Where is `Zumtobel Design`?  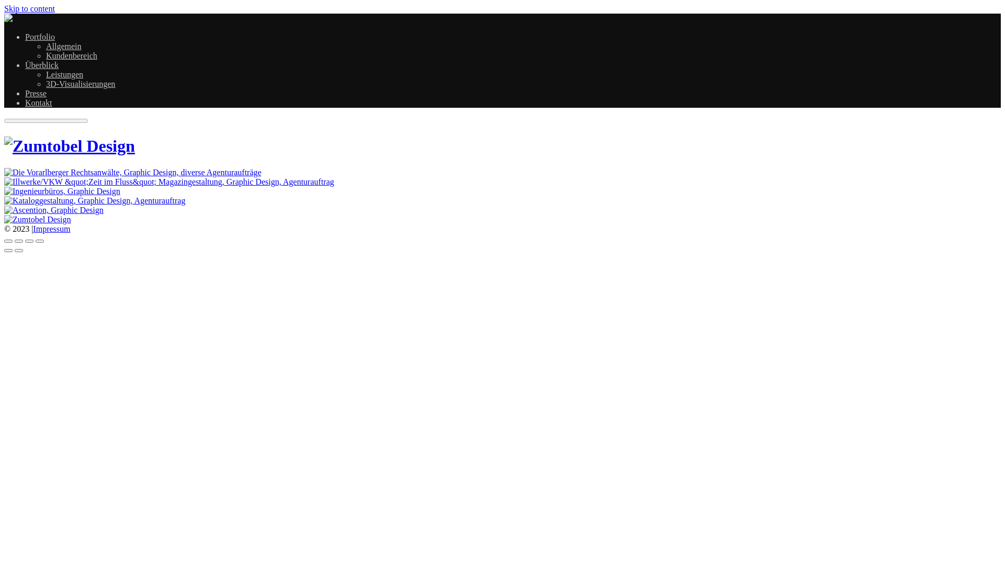 Zumtobel Design is located at coordinates (38, 220).